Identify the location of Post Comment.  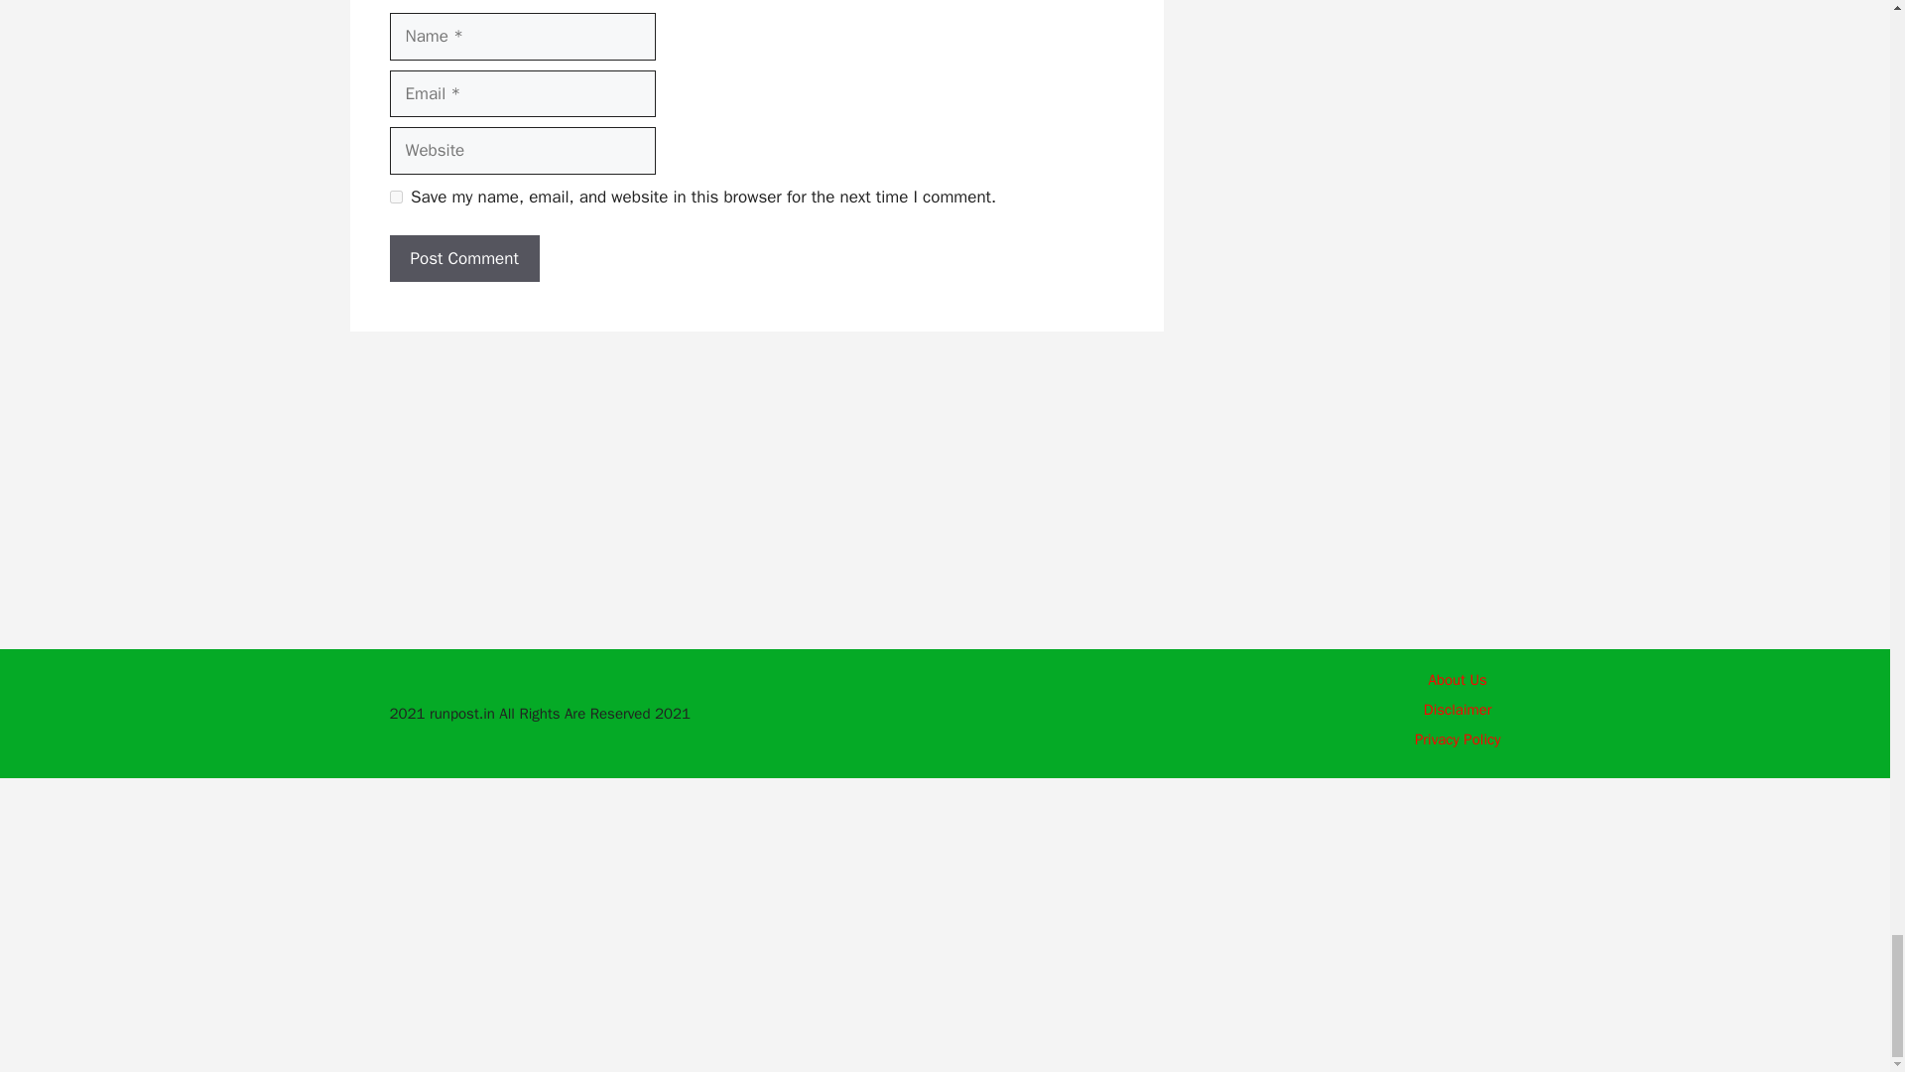
(463, 258).